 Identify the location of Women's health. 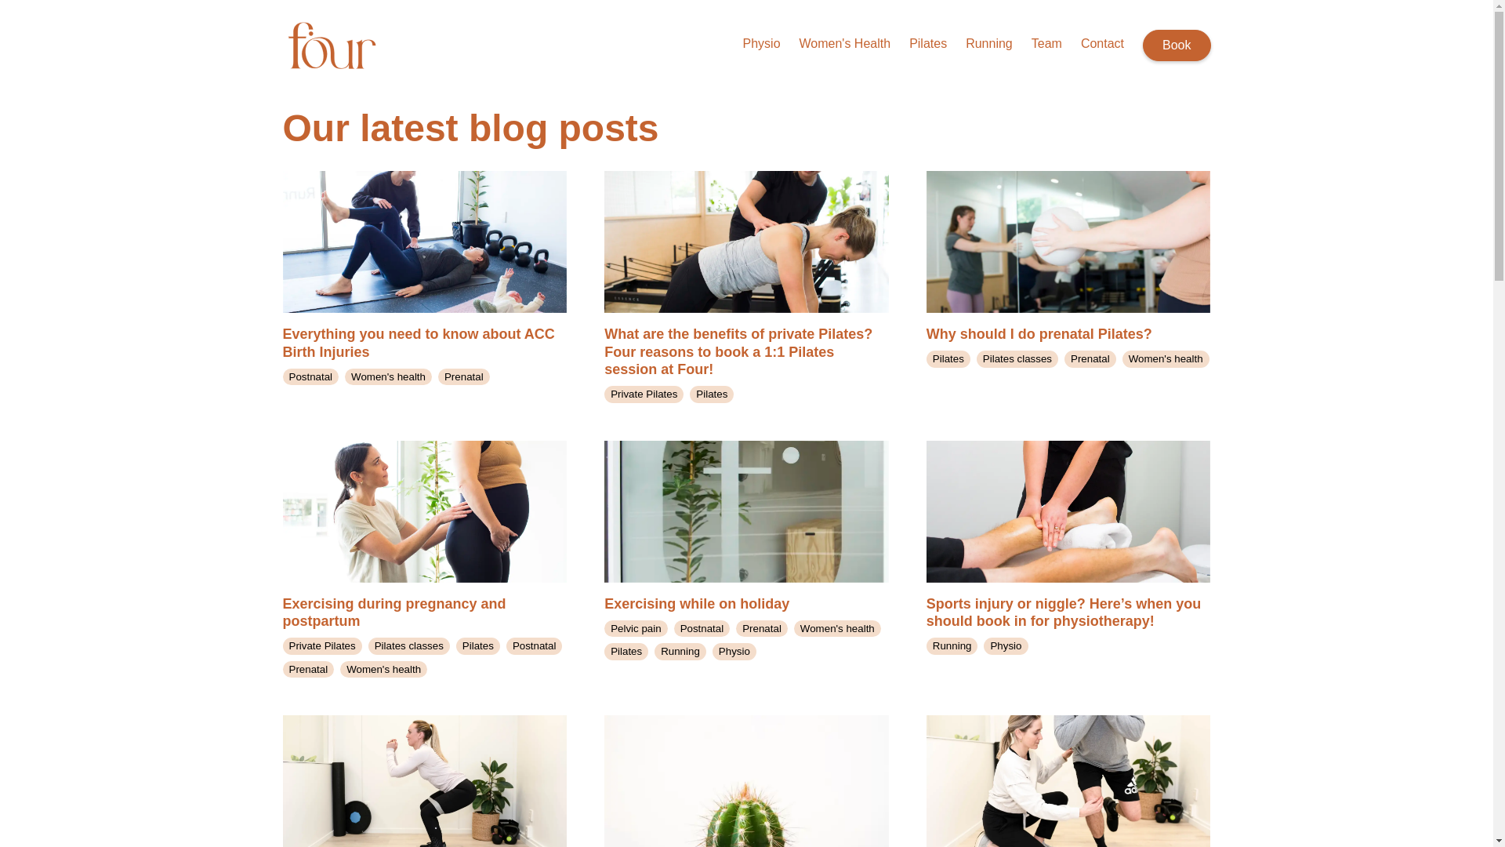
(388, 376).